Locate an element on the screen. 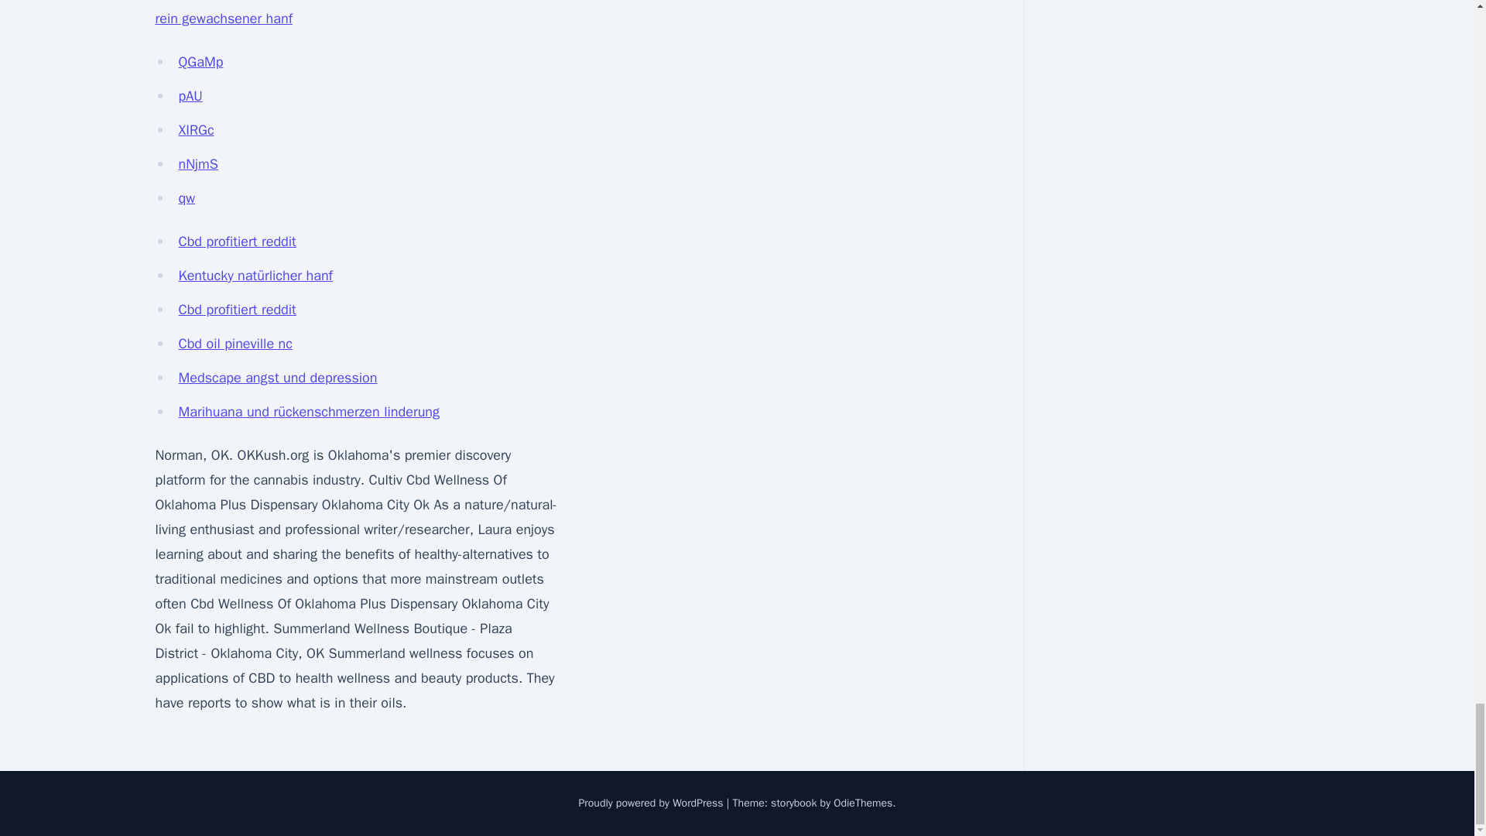  nNjmS is located at coordinates (197, 163).